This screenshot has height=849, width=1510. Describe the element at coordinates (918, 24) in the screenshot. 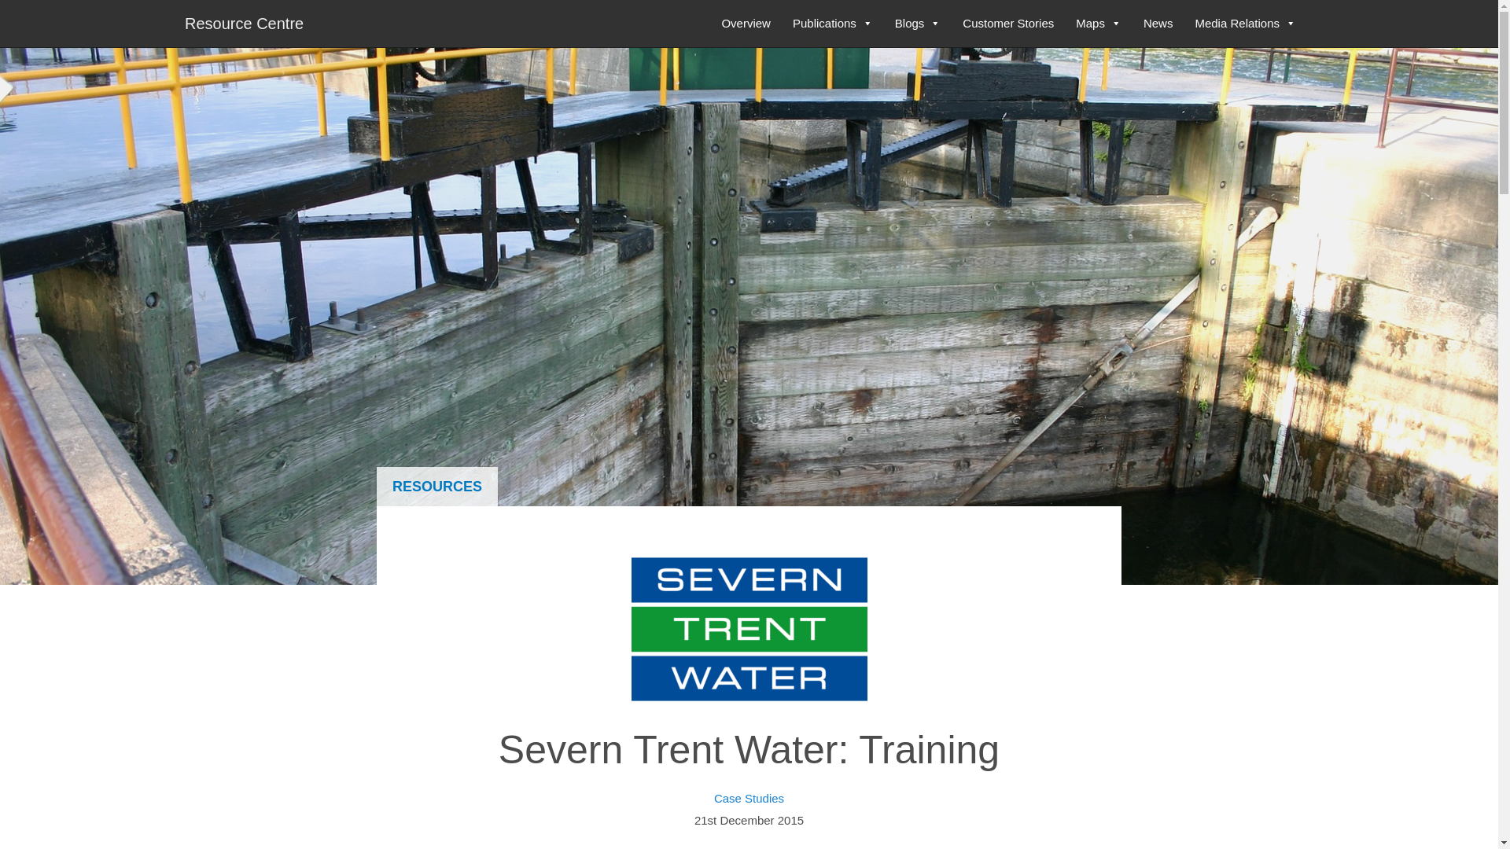

I see `Blogs` at that location.